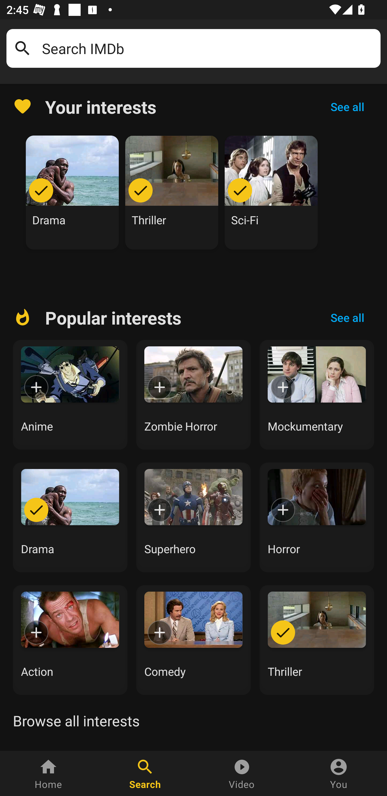  Describe the element at coordinates (347, 106) in the screenshot. I see `See all` at that location.